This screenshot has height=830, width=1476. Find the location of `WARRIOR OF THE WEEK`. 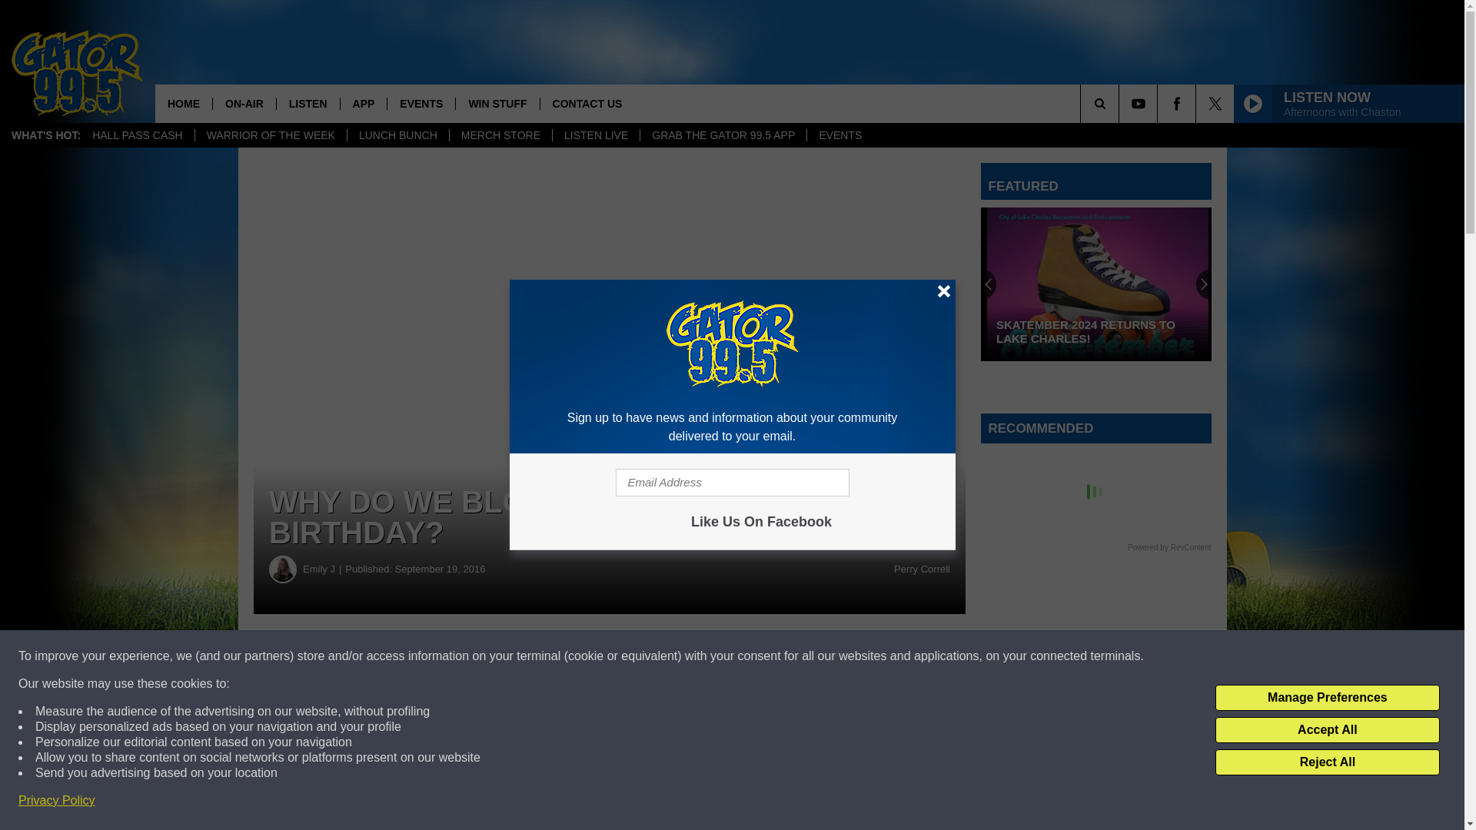

WARRIOR OF THE WEEK is located at coordinates (271, 135).